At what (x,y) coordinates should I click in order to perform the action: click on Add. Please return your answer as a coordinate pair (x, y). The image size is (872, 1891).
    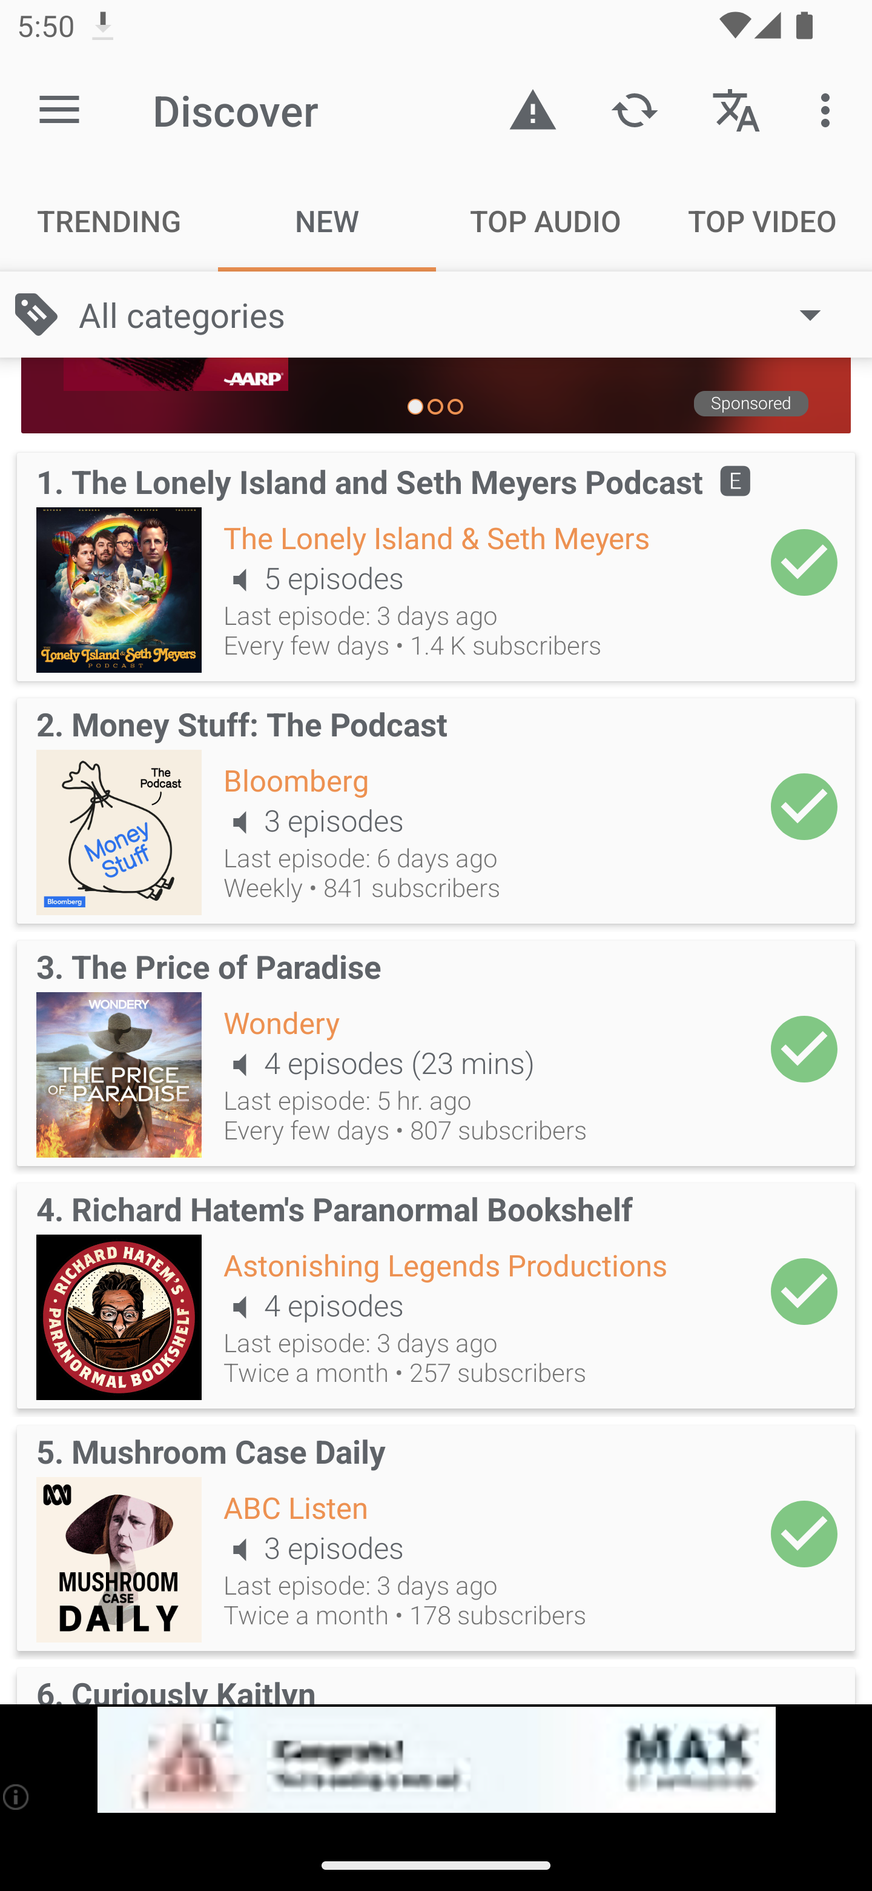
    Looking at the image, I should click on (804, 1291).